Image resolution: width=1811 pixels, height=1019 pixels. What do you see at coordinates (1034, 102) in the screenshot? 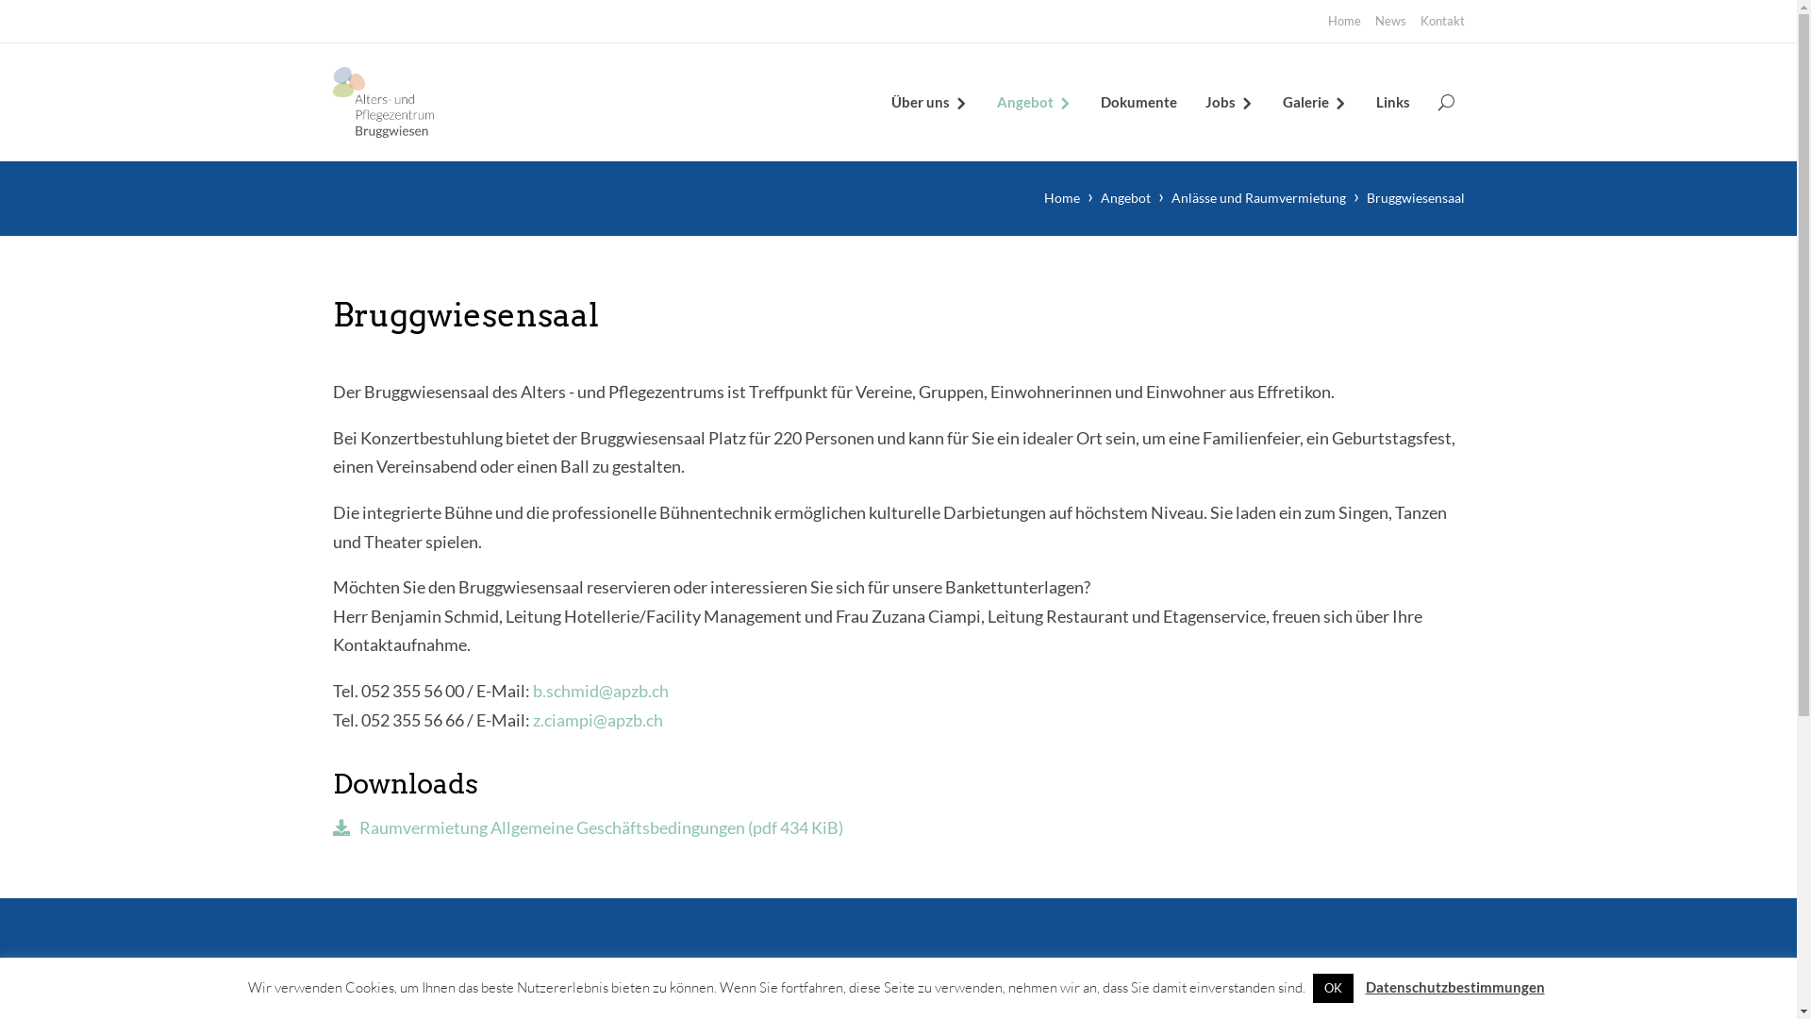
I see `Angebot` at bounding box center [1034, 102].